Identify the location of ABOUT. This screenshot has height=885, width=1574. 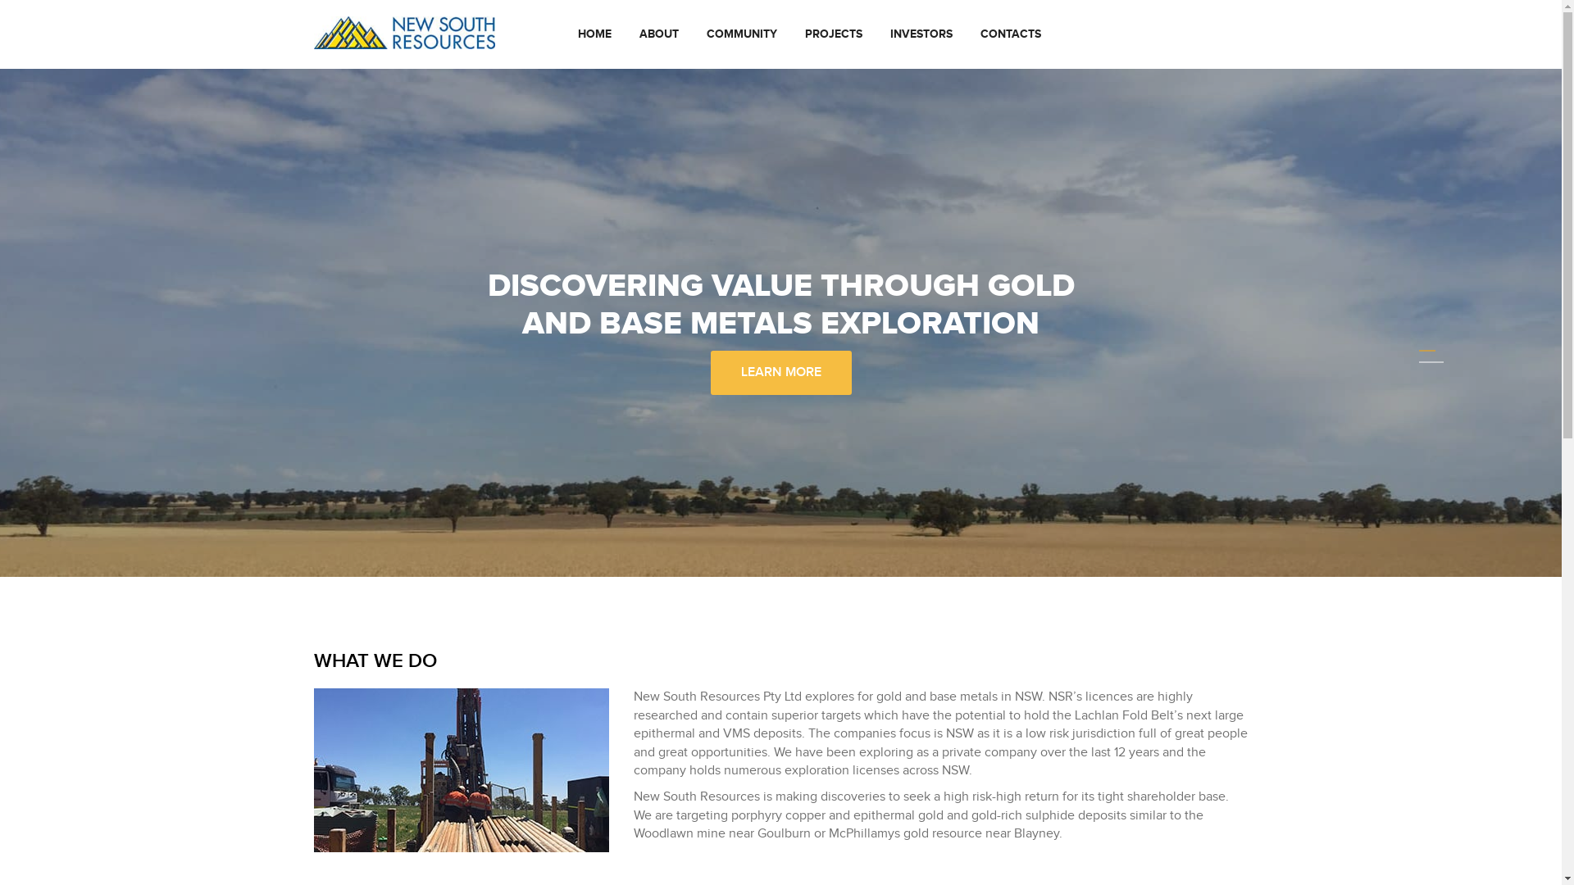
(659, 34).